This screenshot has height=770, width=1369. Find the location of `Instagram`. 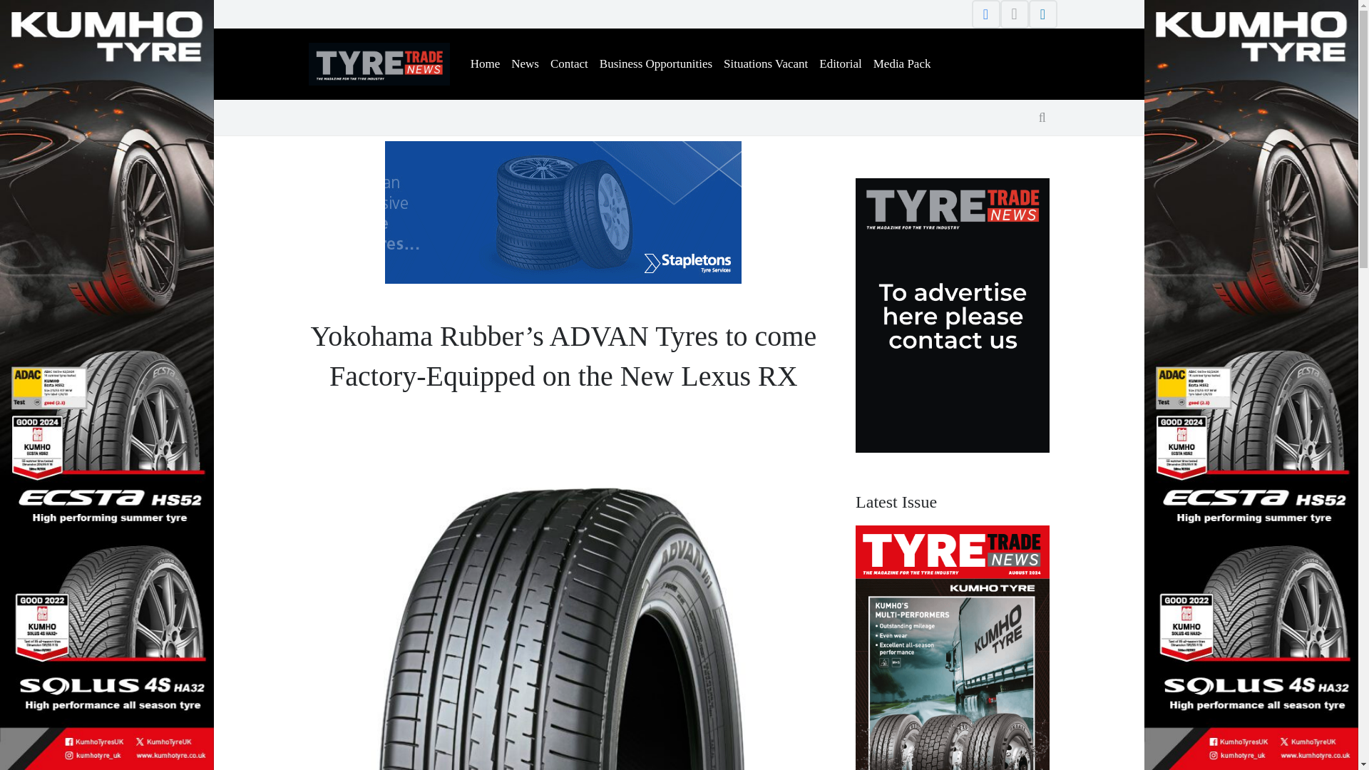

Instagram is located at coordinates (1013, 14).